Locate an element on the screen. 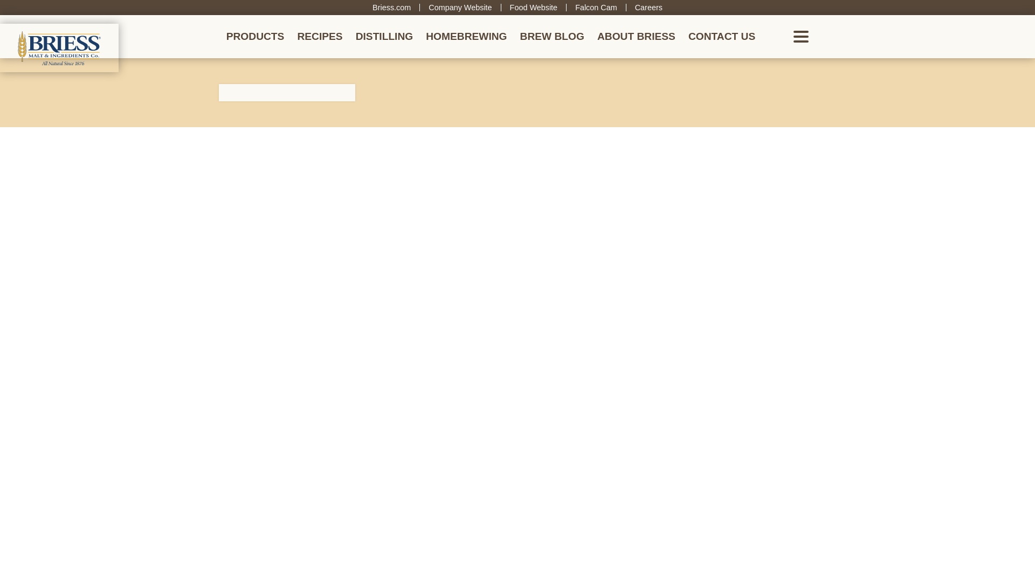 The width and height of the screenshot is (1035, 582). RECIPES is located at coordinates (315, 37).